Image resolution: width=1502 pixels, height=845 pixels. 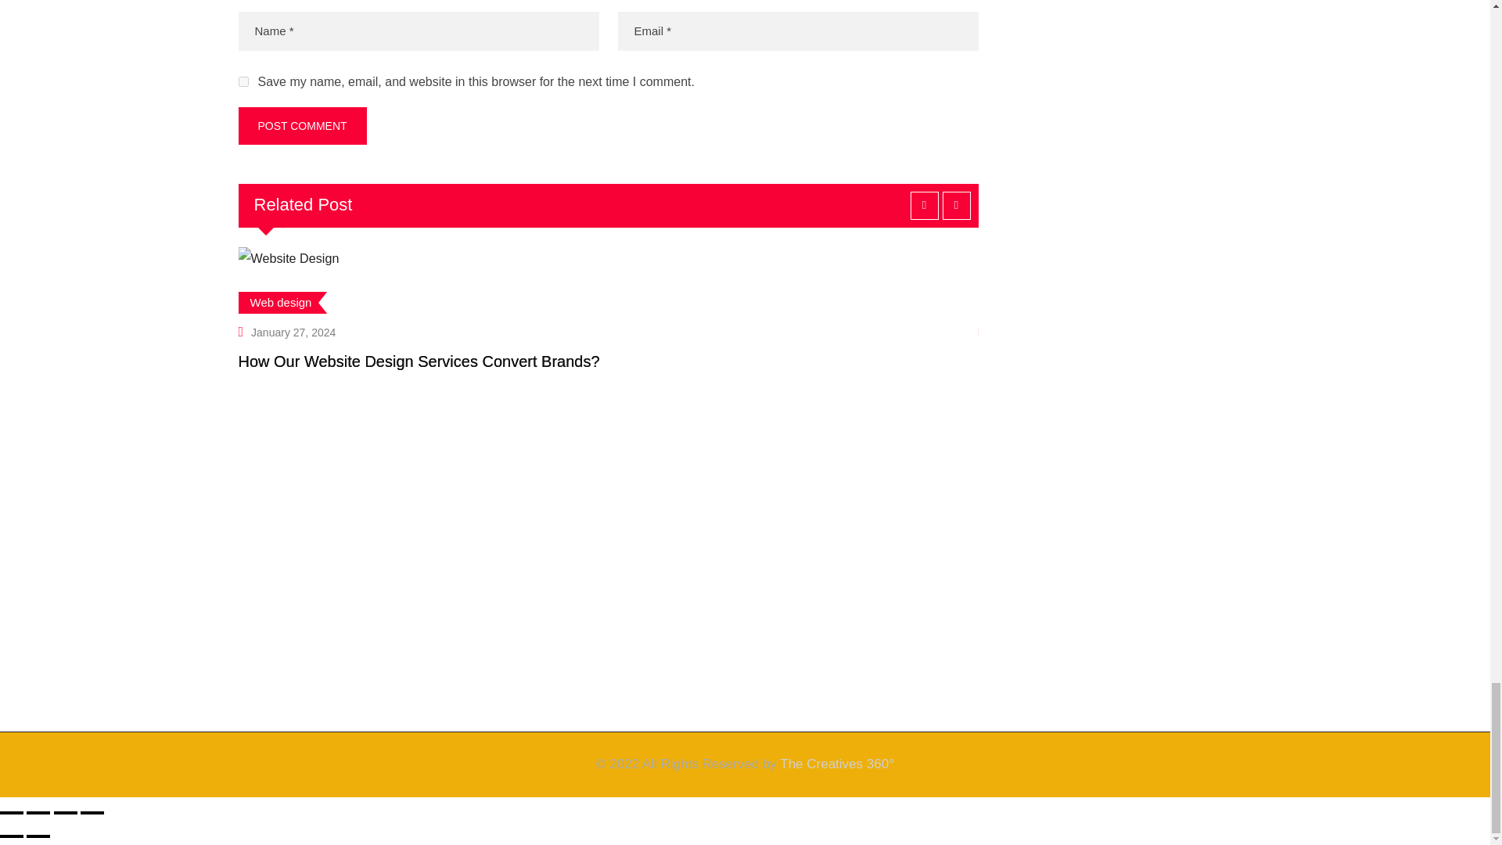 What do you see at coordinates (418, 361) in the screenshot?
I see `How Our Website Design Services Convert Brands?` at bounding box center [418, 361].